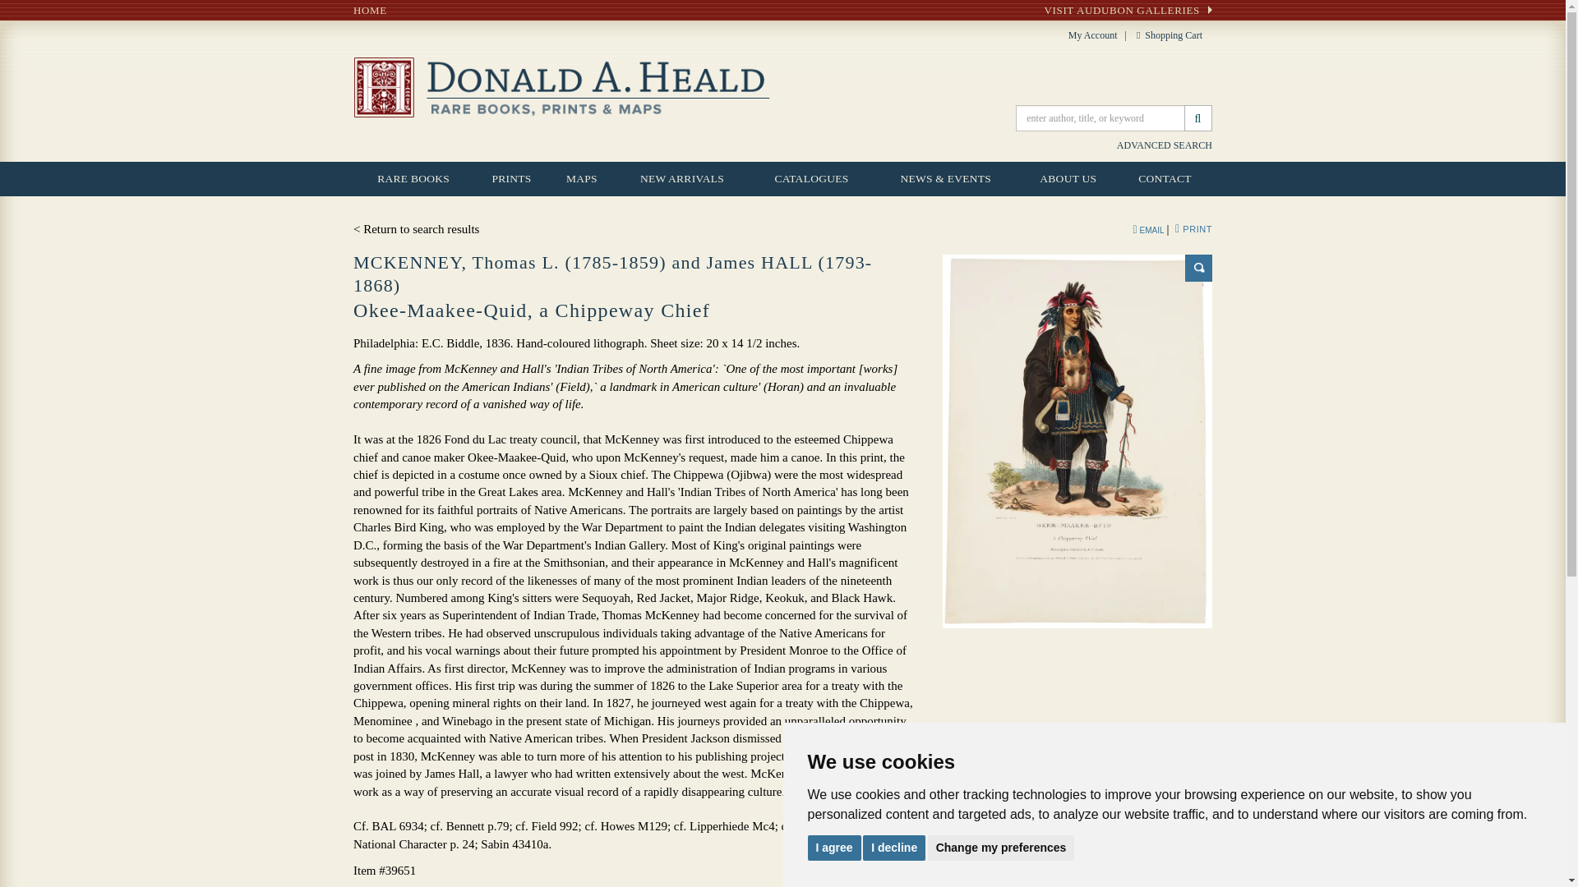 The height and width of the screenshot is (887, 1578). What do you see at coordinates (370, 10) in the screenshot?
I see `HOME` at bounding box center [370, 10].